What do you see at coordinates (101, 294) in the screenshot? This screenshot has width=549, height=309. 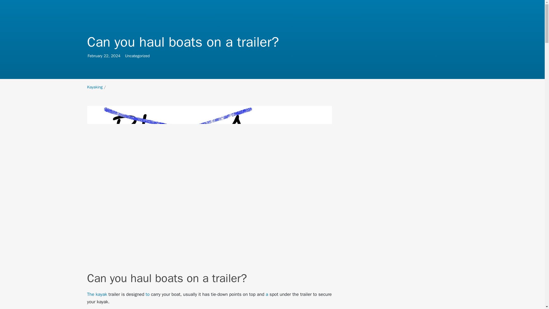 I see `2024` at bounding box center [101, 294].